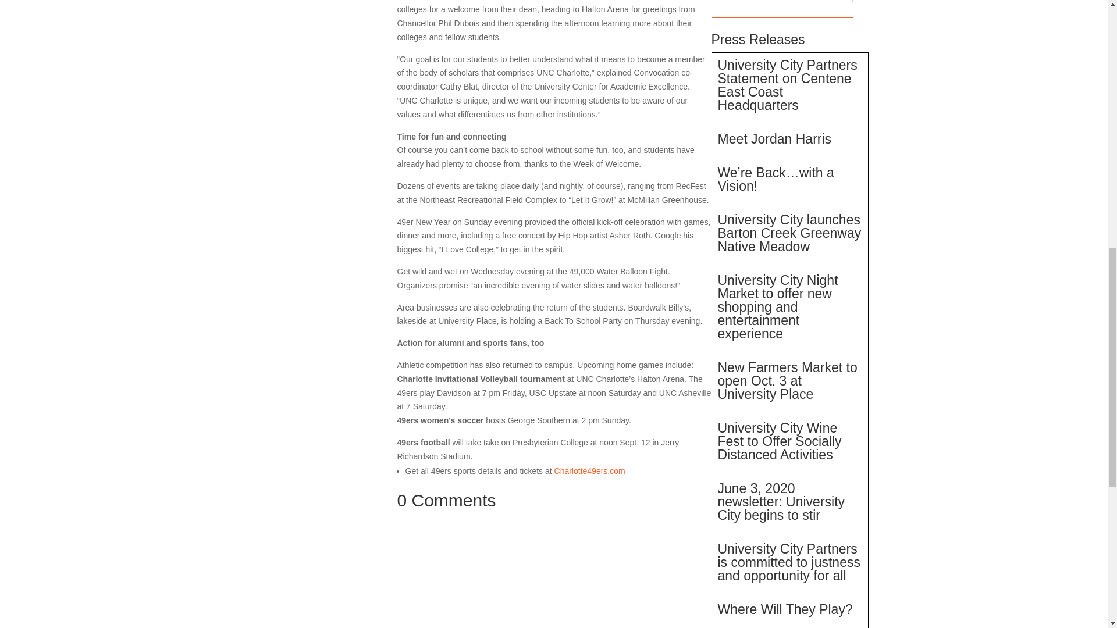 The image size is (1117, 628). I want to click on Charlotte49ers.com, so click(590, 471).